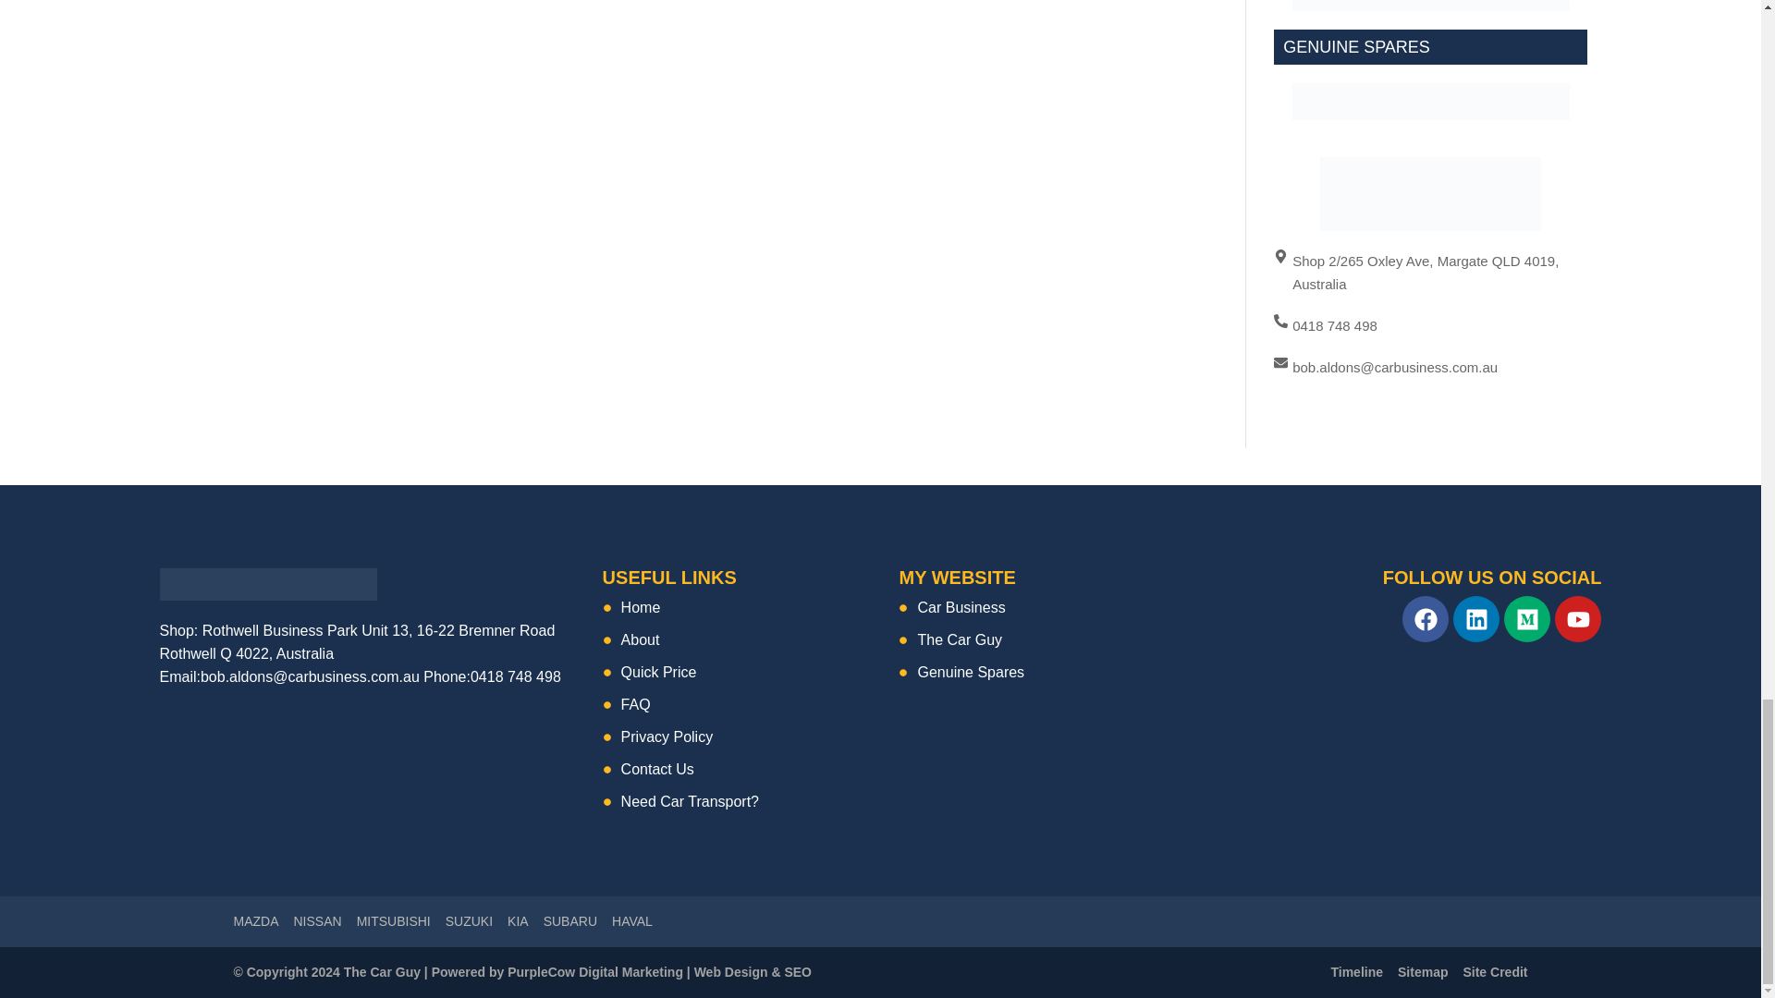 This screenshot has height=998, width=1775. Describe the element at coordinates (1030, 606) in the screenshot. I see `Car Business` at that location.